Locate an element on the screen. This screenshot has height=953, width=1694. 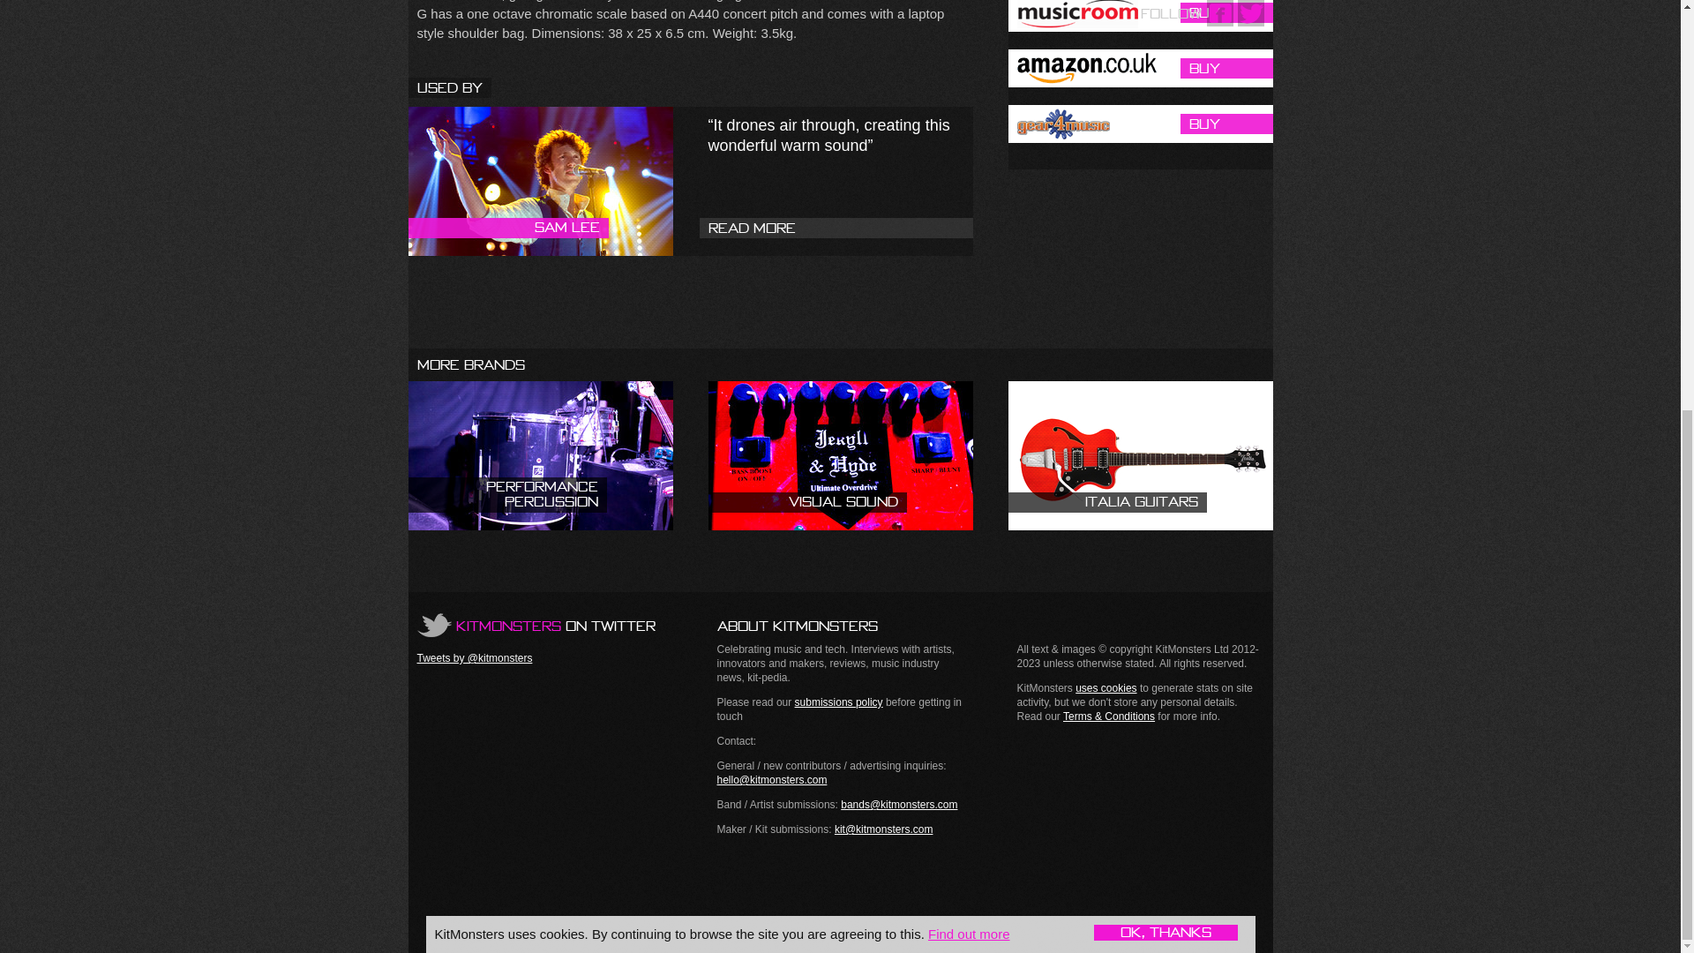
Buy is located at coordinates (1140, 16).